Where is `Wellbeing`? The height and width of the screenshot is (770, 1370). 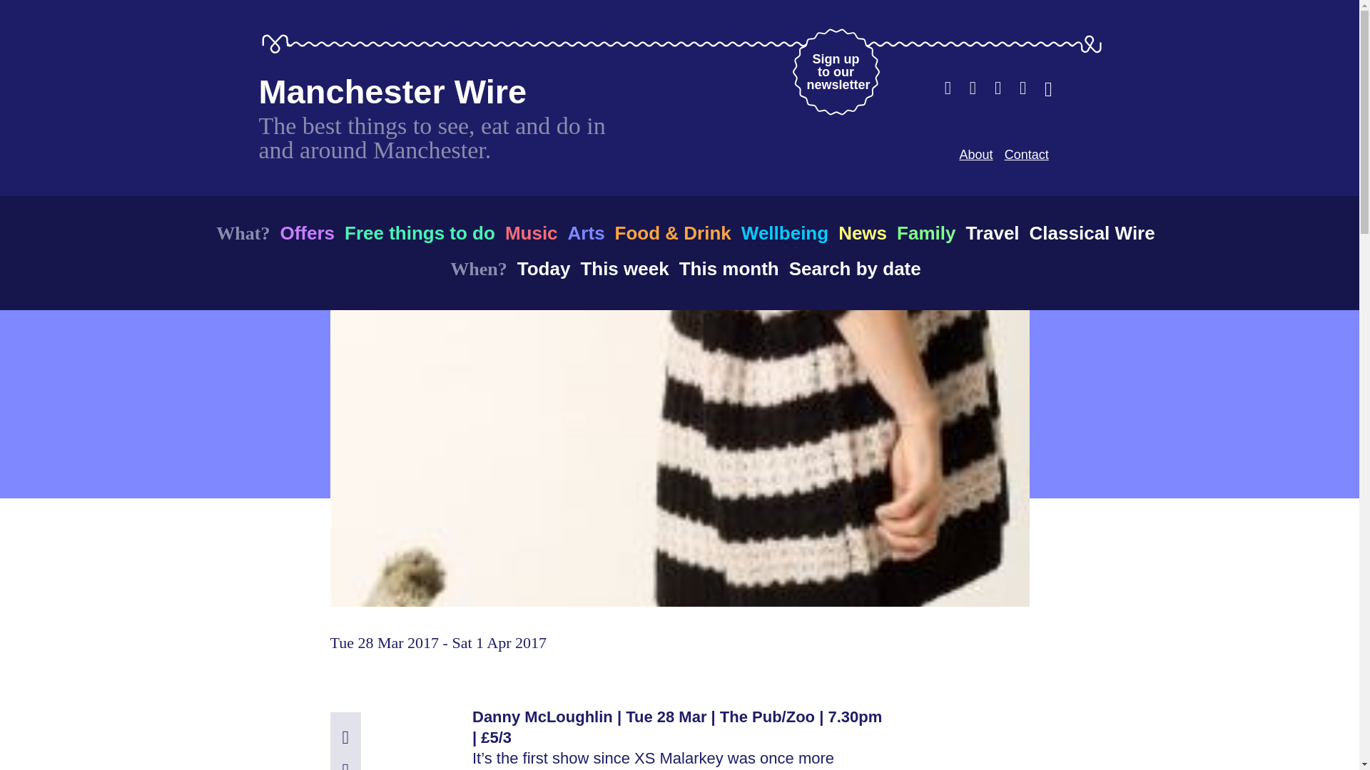 Wellbeing is located at coordinates (420, 232).